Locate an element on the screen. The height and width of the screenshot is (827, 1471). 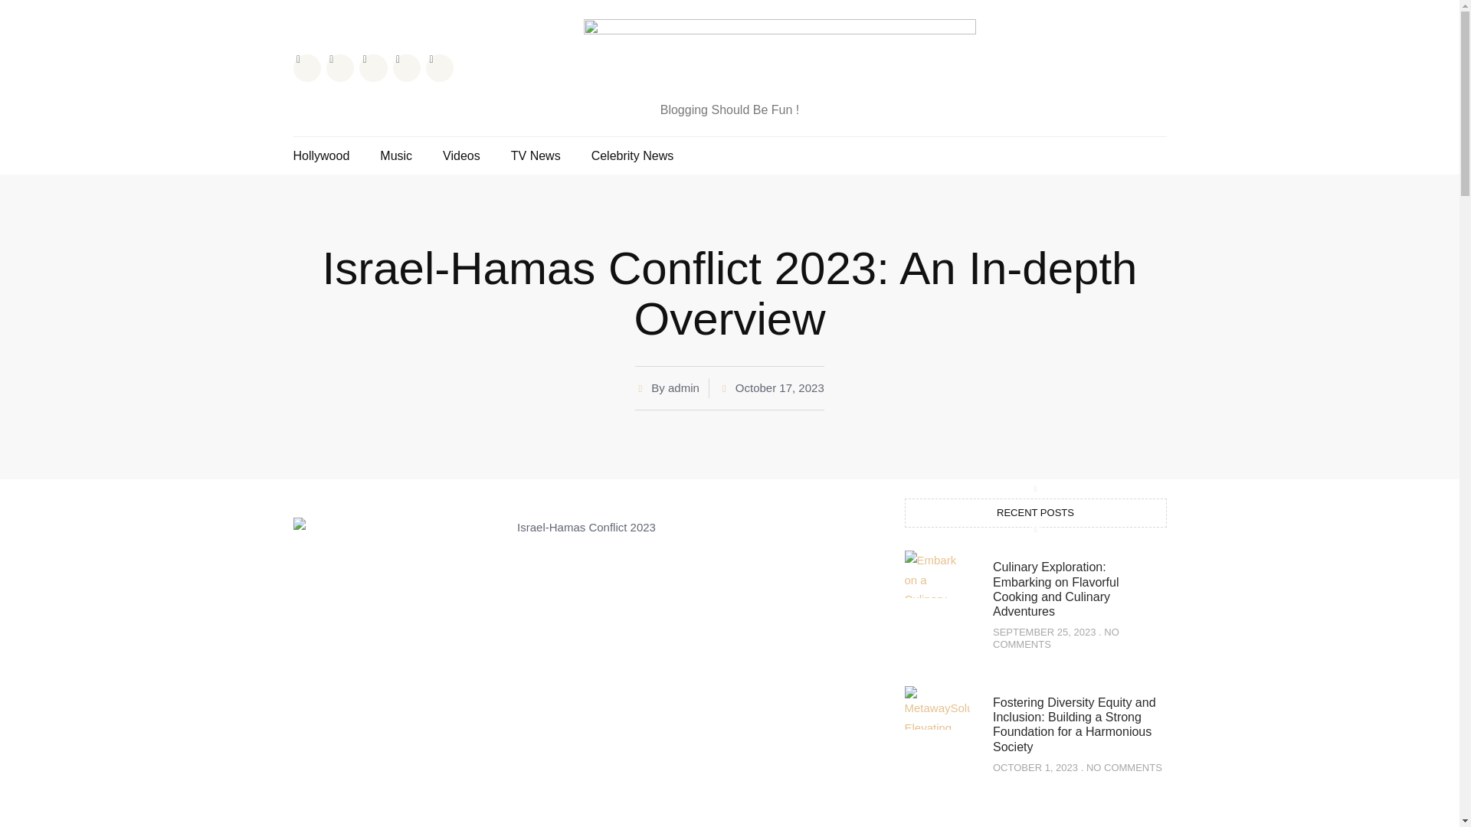
Videos is located at coordinates (461, 155).